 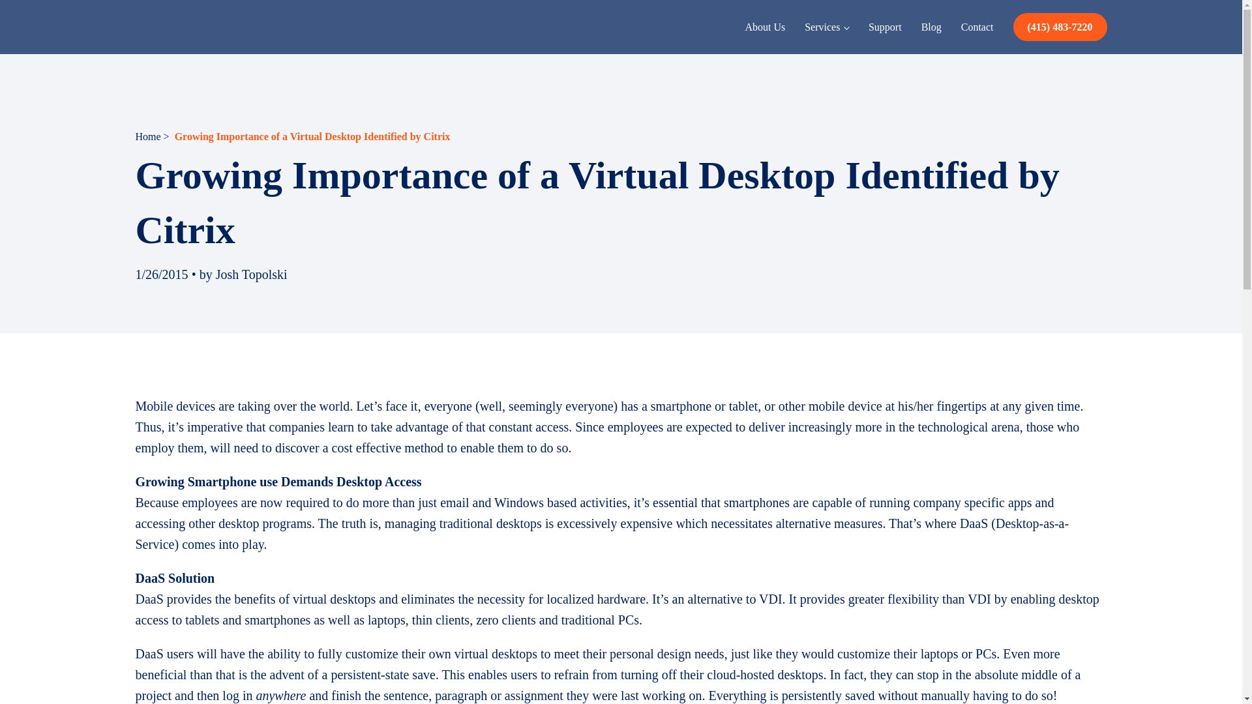 What do you see at coordinates (886, 27) in the screenshot?
I see `Support` at bounding box center [886, 27].